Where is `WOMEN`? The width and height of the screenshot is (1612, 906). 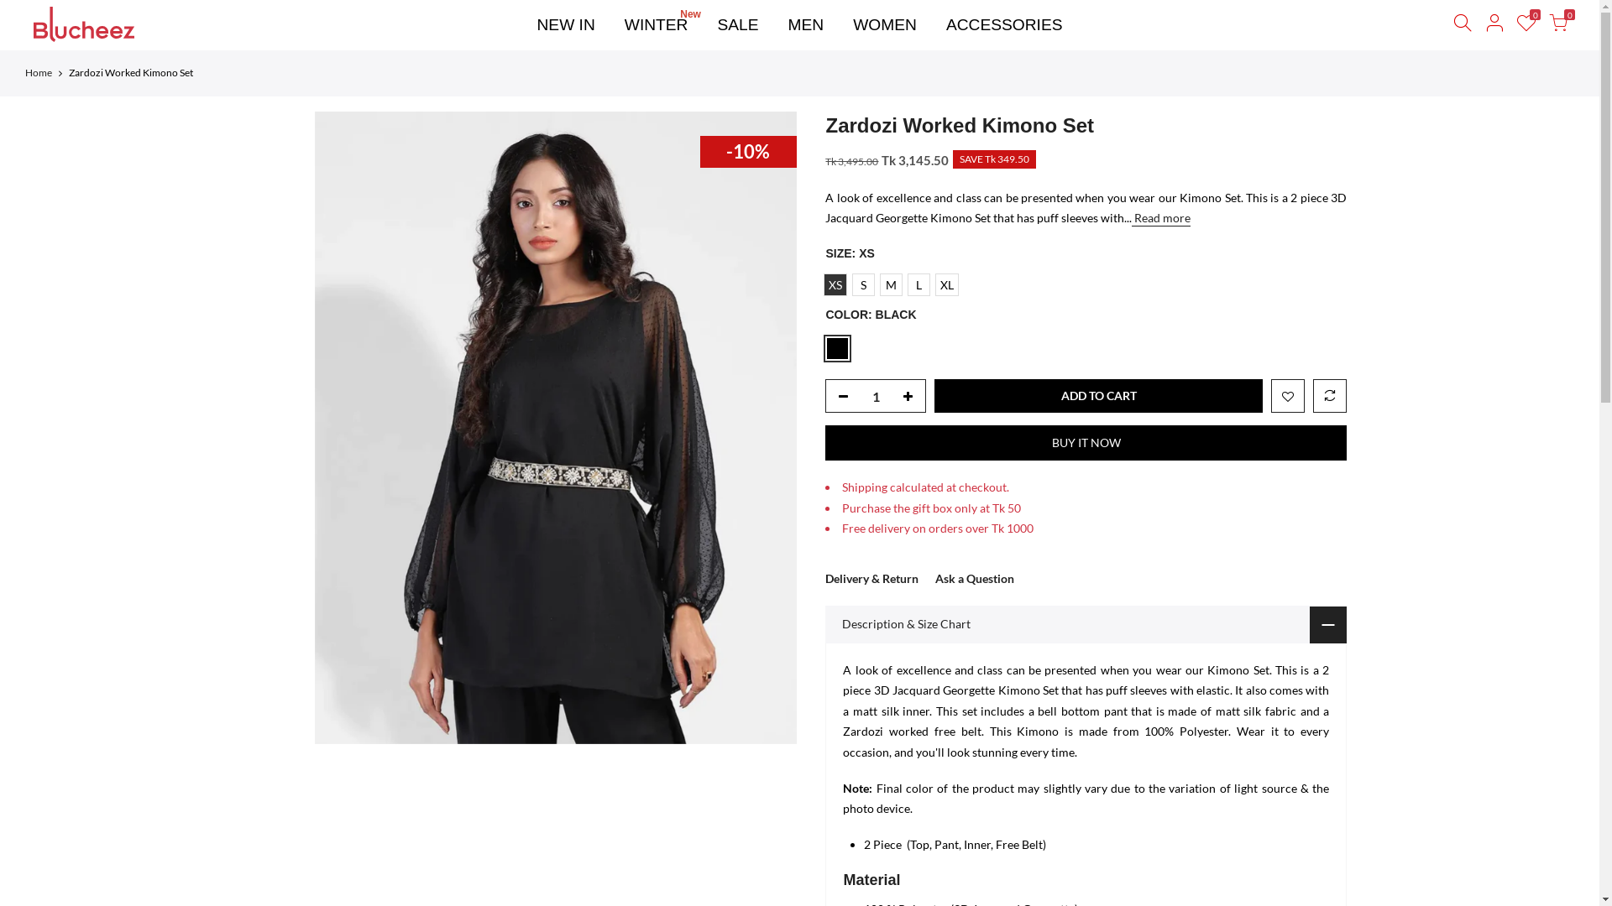 WOMEN is located at coordinates (885, 25).